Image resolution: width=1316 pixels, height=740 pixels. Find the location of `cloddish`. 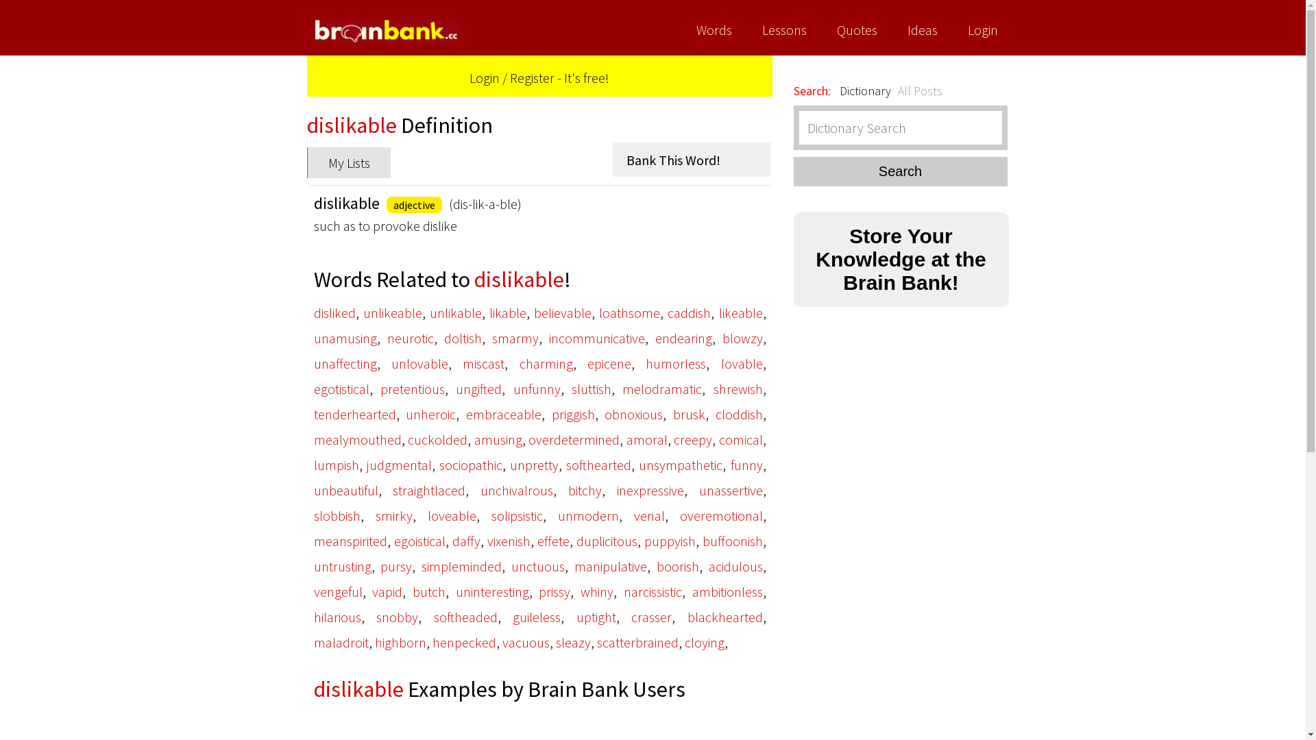

cloddish is located at coordinates (739, 414).